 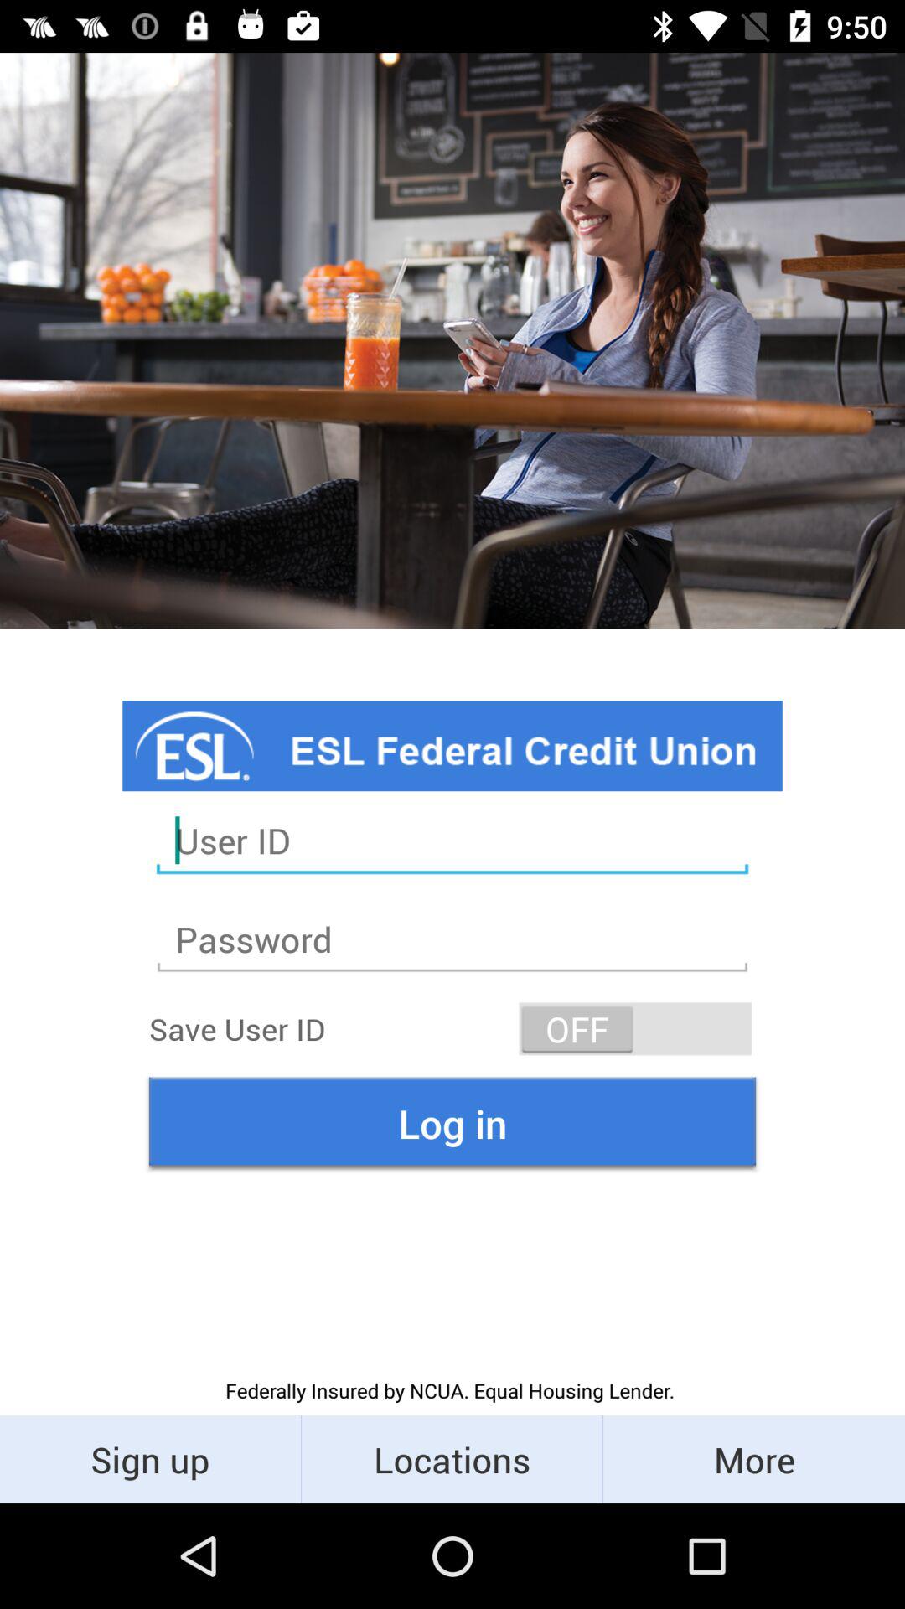 I want to click on launch icon next to the sign up icon, so click(x=452, y=1458).